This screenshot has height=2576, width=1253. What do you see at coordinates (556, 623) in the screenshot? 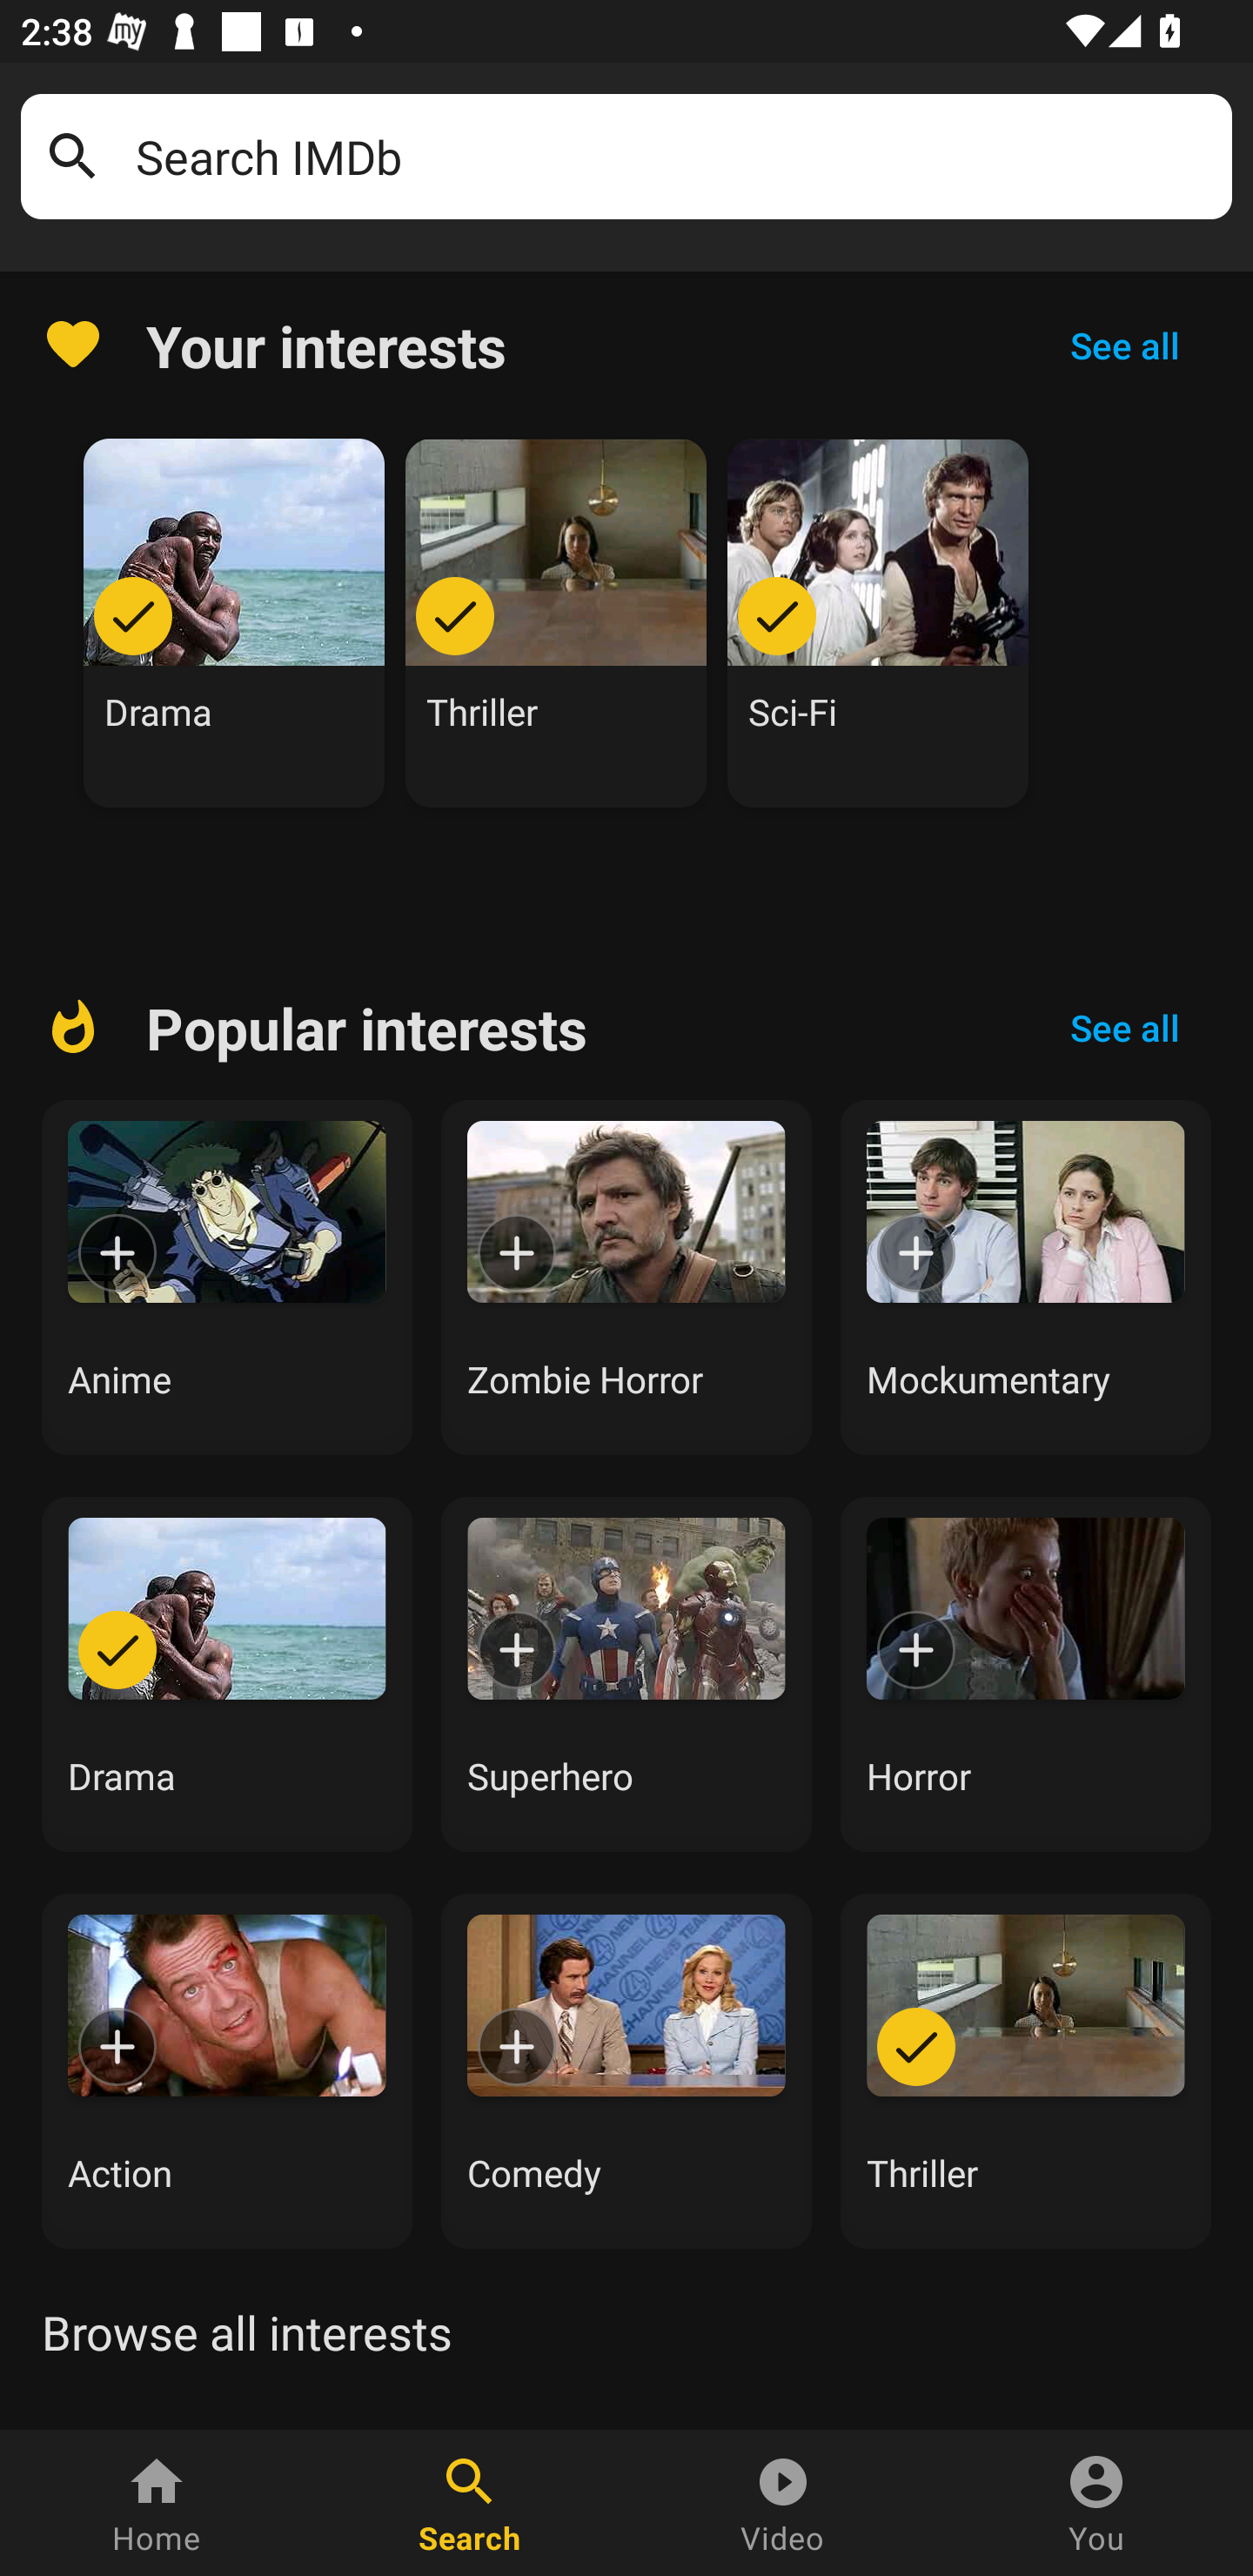
I see `Thriller` at bounding box center [556, 623].